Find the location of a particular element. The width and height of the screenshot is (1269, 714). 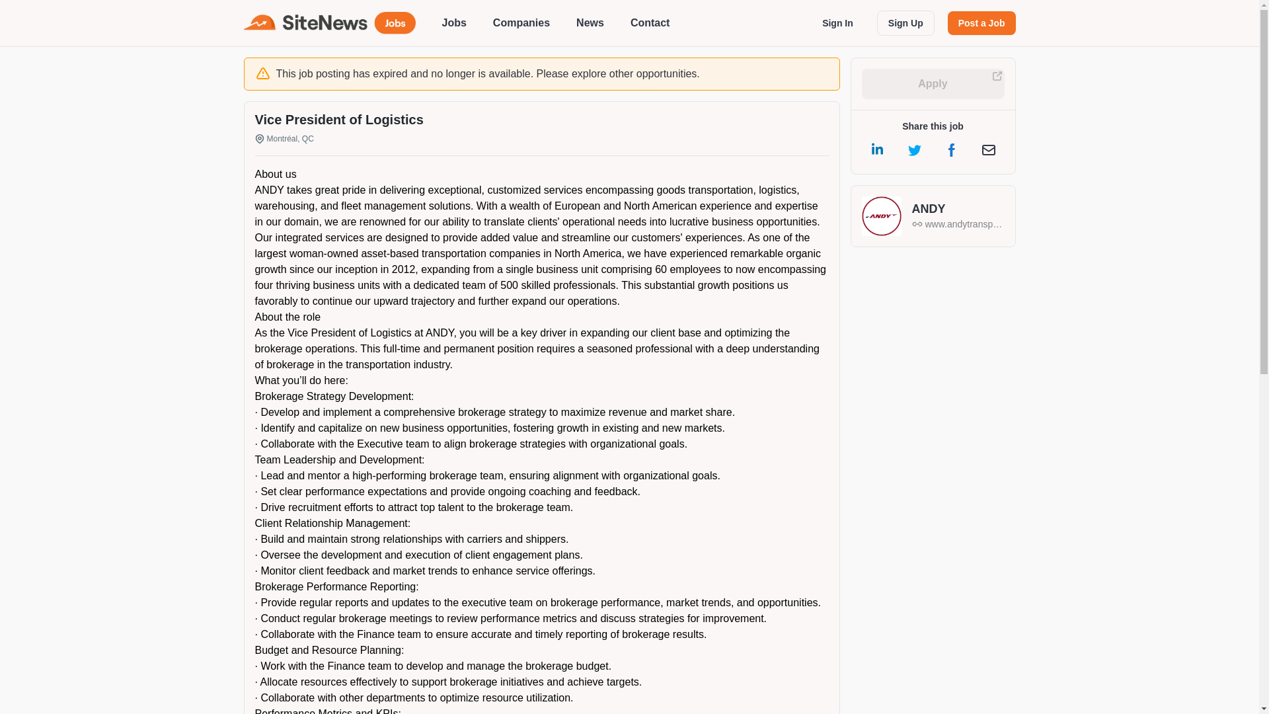

Post a Job is located at coordinates (982, 22).